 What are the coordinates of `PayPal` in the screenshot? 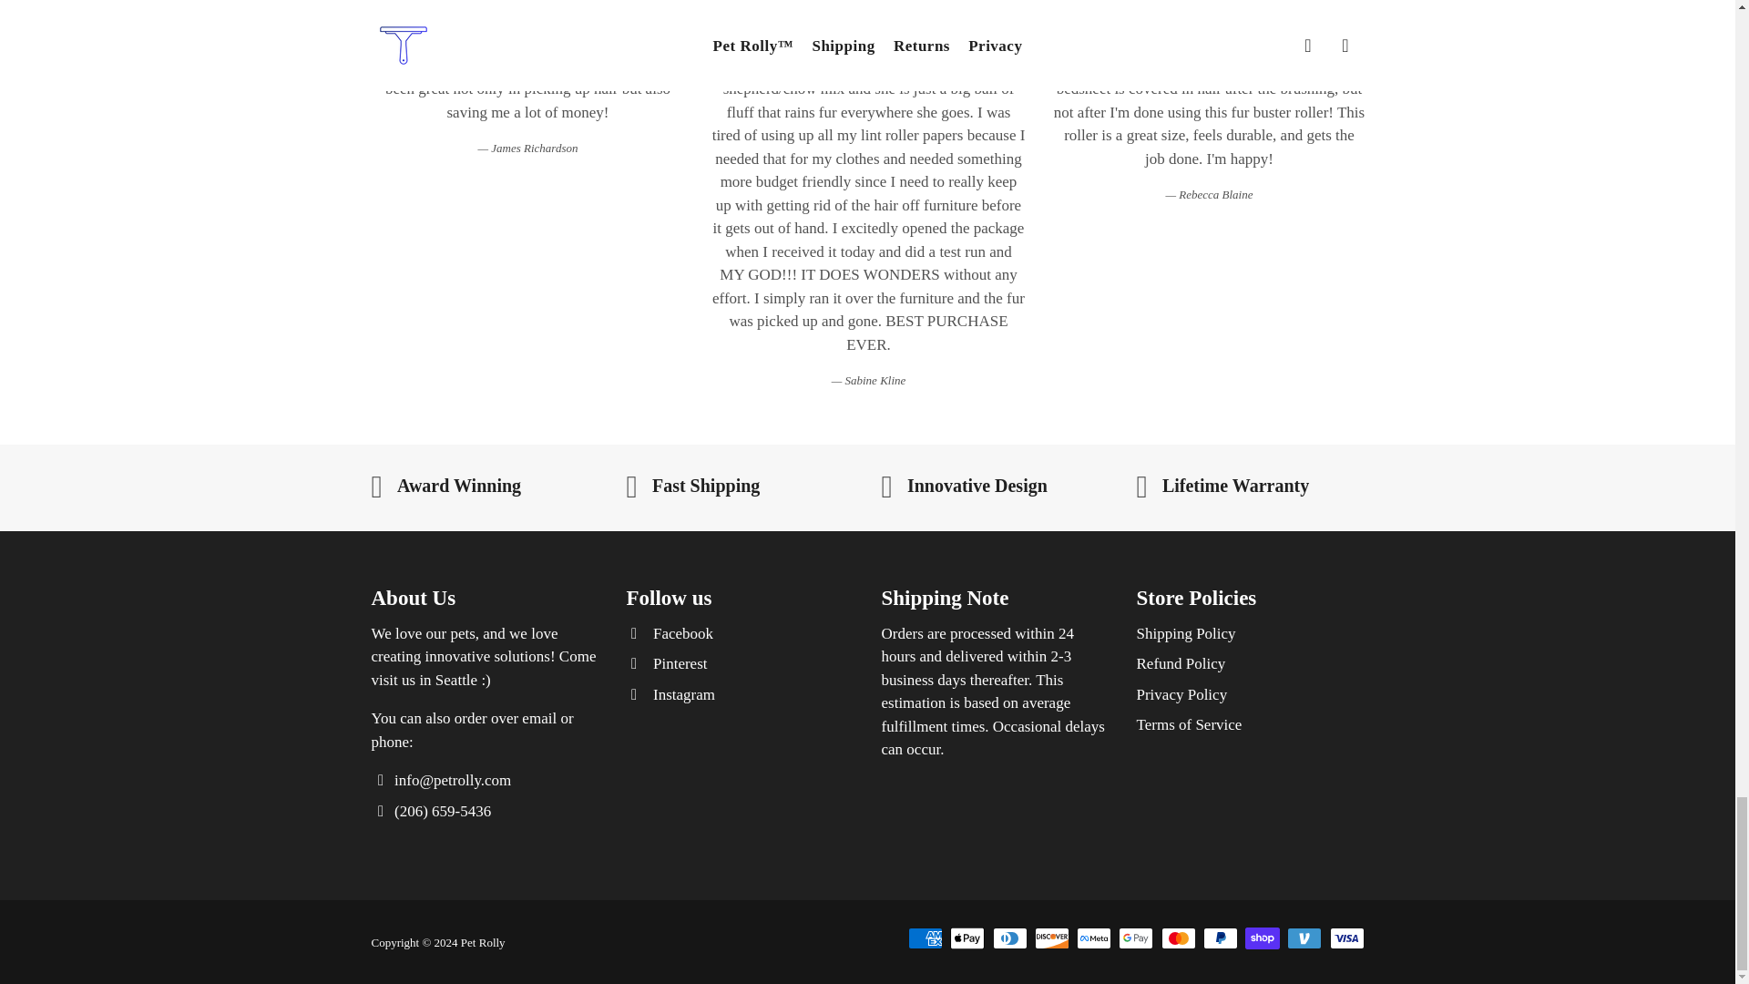 It's located at (1221, 938).